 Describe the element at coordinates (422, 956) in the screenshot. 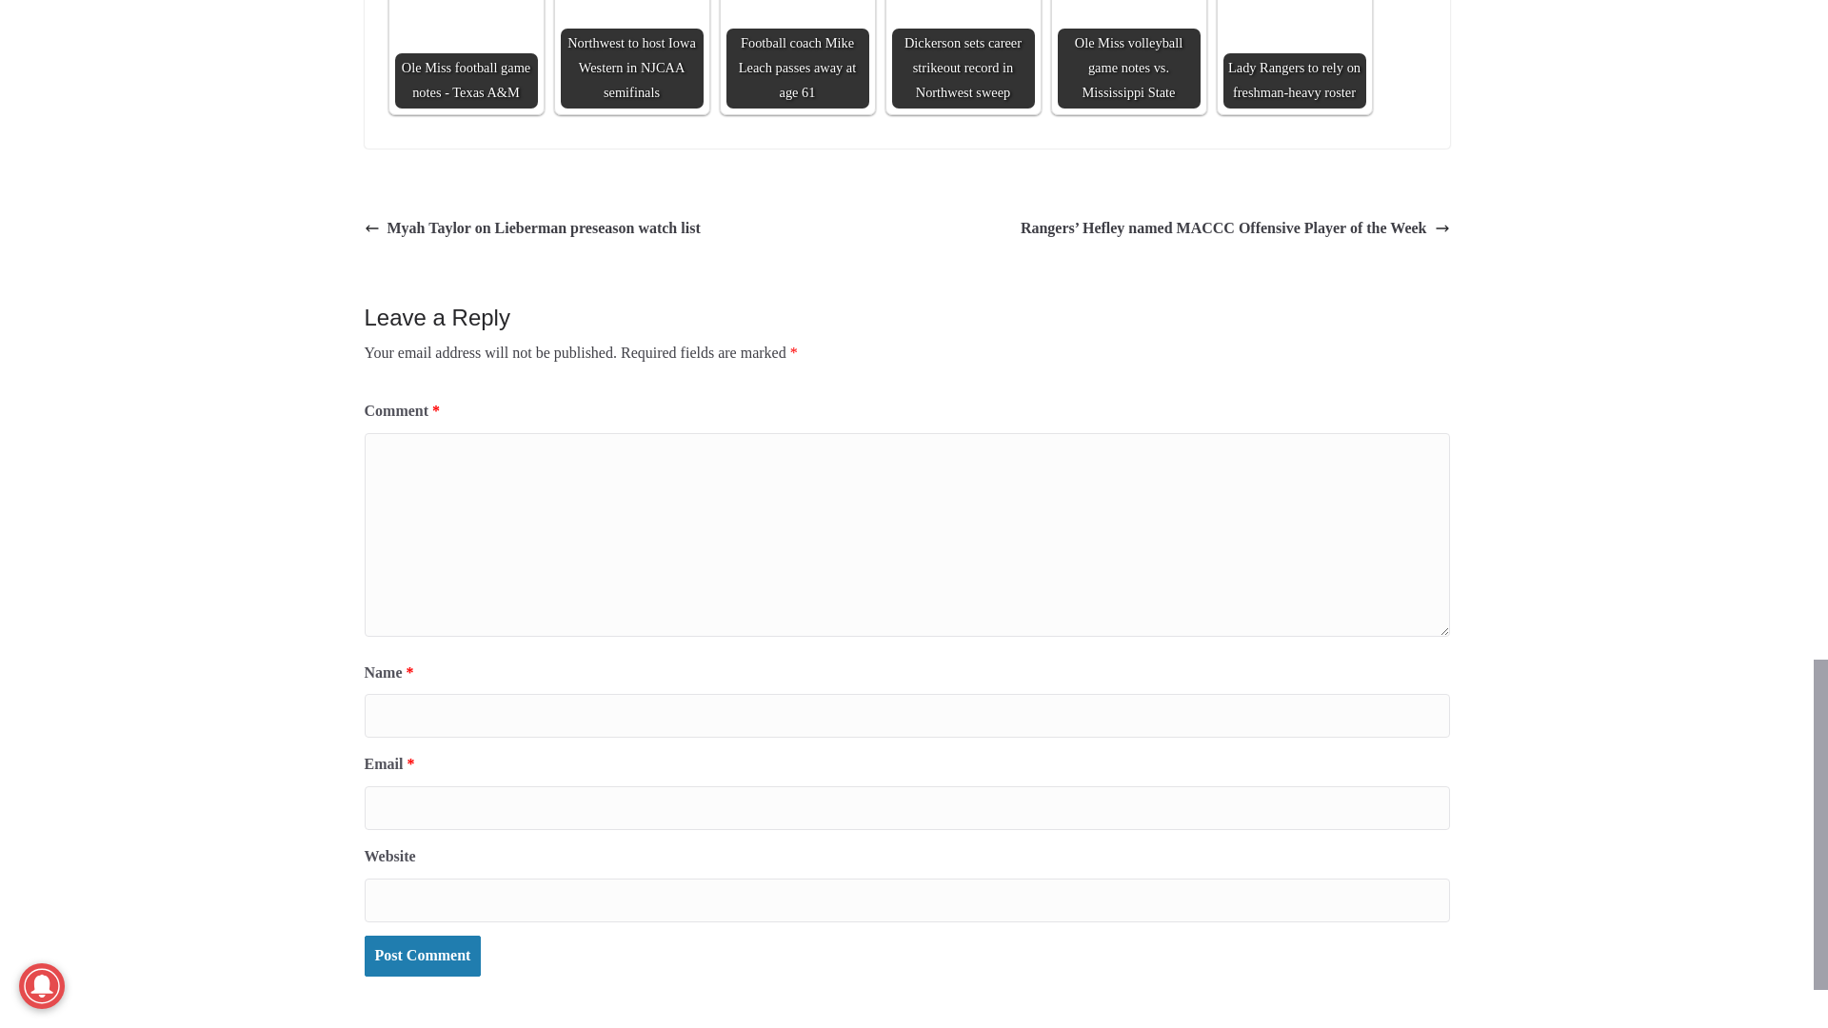

I see `Post Comment` at that location.